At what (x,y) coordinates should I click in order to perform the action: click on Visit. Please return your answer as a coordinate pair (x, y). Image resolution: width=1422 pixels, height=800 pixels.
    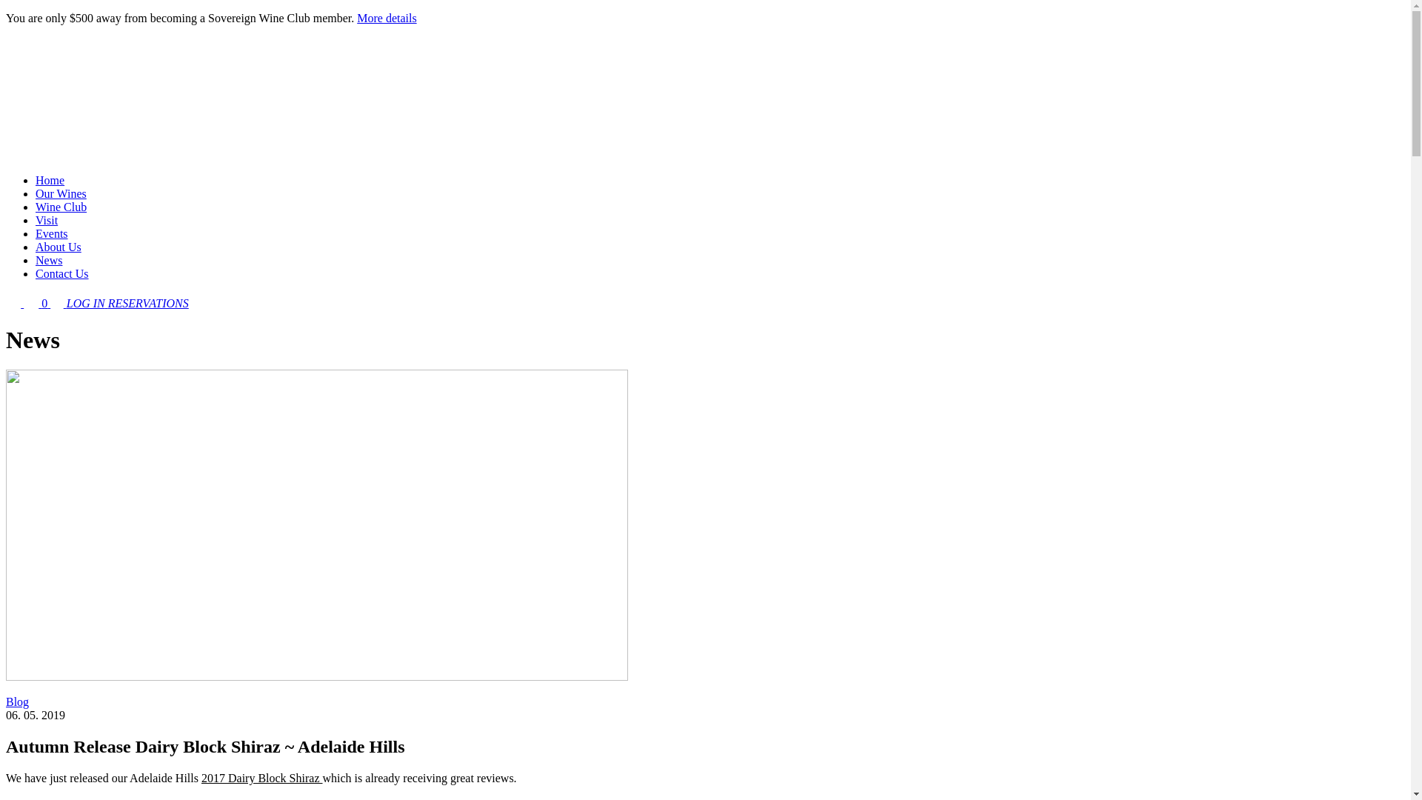
    Looking at the image, I should click on (47, 221).